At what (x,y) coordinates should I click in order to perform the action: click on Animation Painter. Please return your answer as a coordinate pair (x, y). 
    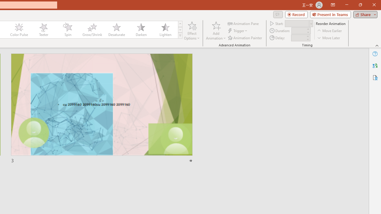
    Looking at the image, I should click on (245, 37).